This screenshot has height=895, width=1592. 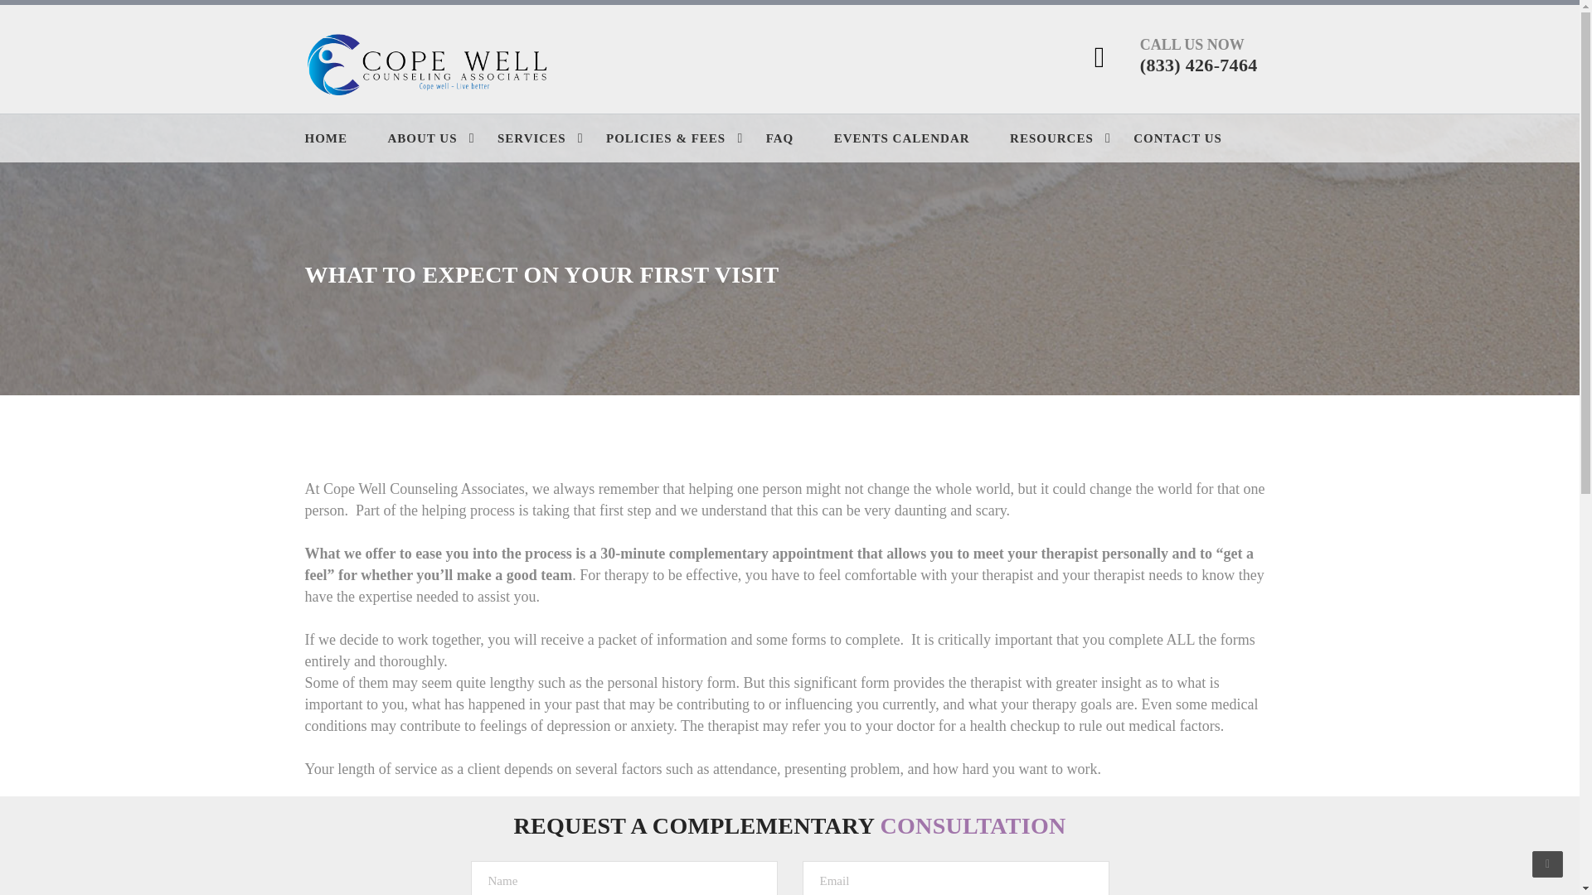 What do you see at coordinates (550, 138) in the screenshot?
I see `SERVICES` at bounding box center [550, 138].